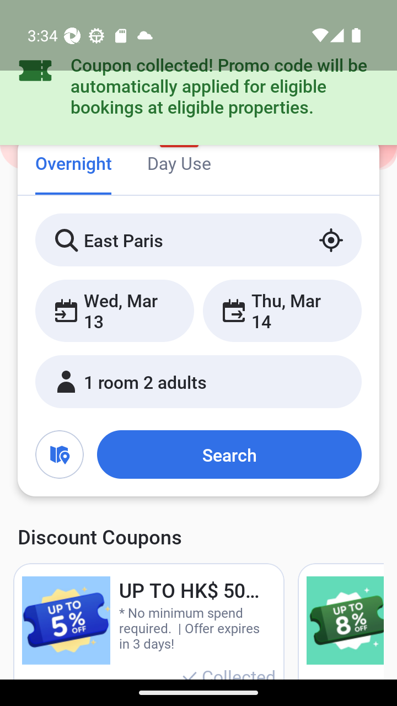  I want to click on Wed, Mar 13, so click(115, 310).